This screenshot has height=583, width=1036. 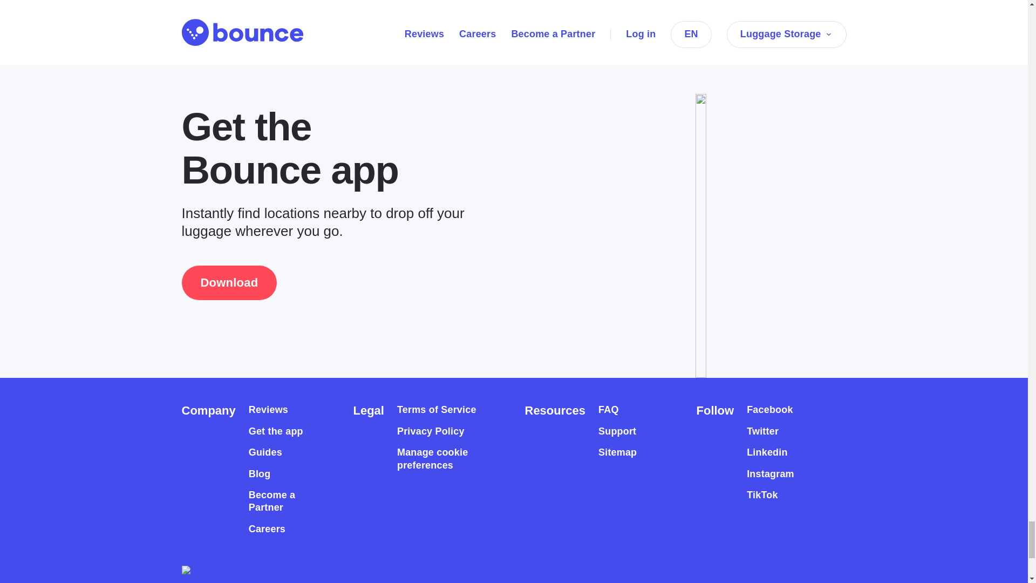 What do you see at coordinates (267, 529) in the screenshot?
I see `Careers` at bounding box center [267, 529].